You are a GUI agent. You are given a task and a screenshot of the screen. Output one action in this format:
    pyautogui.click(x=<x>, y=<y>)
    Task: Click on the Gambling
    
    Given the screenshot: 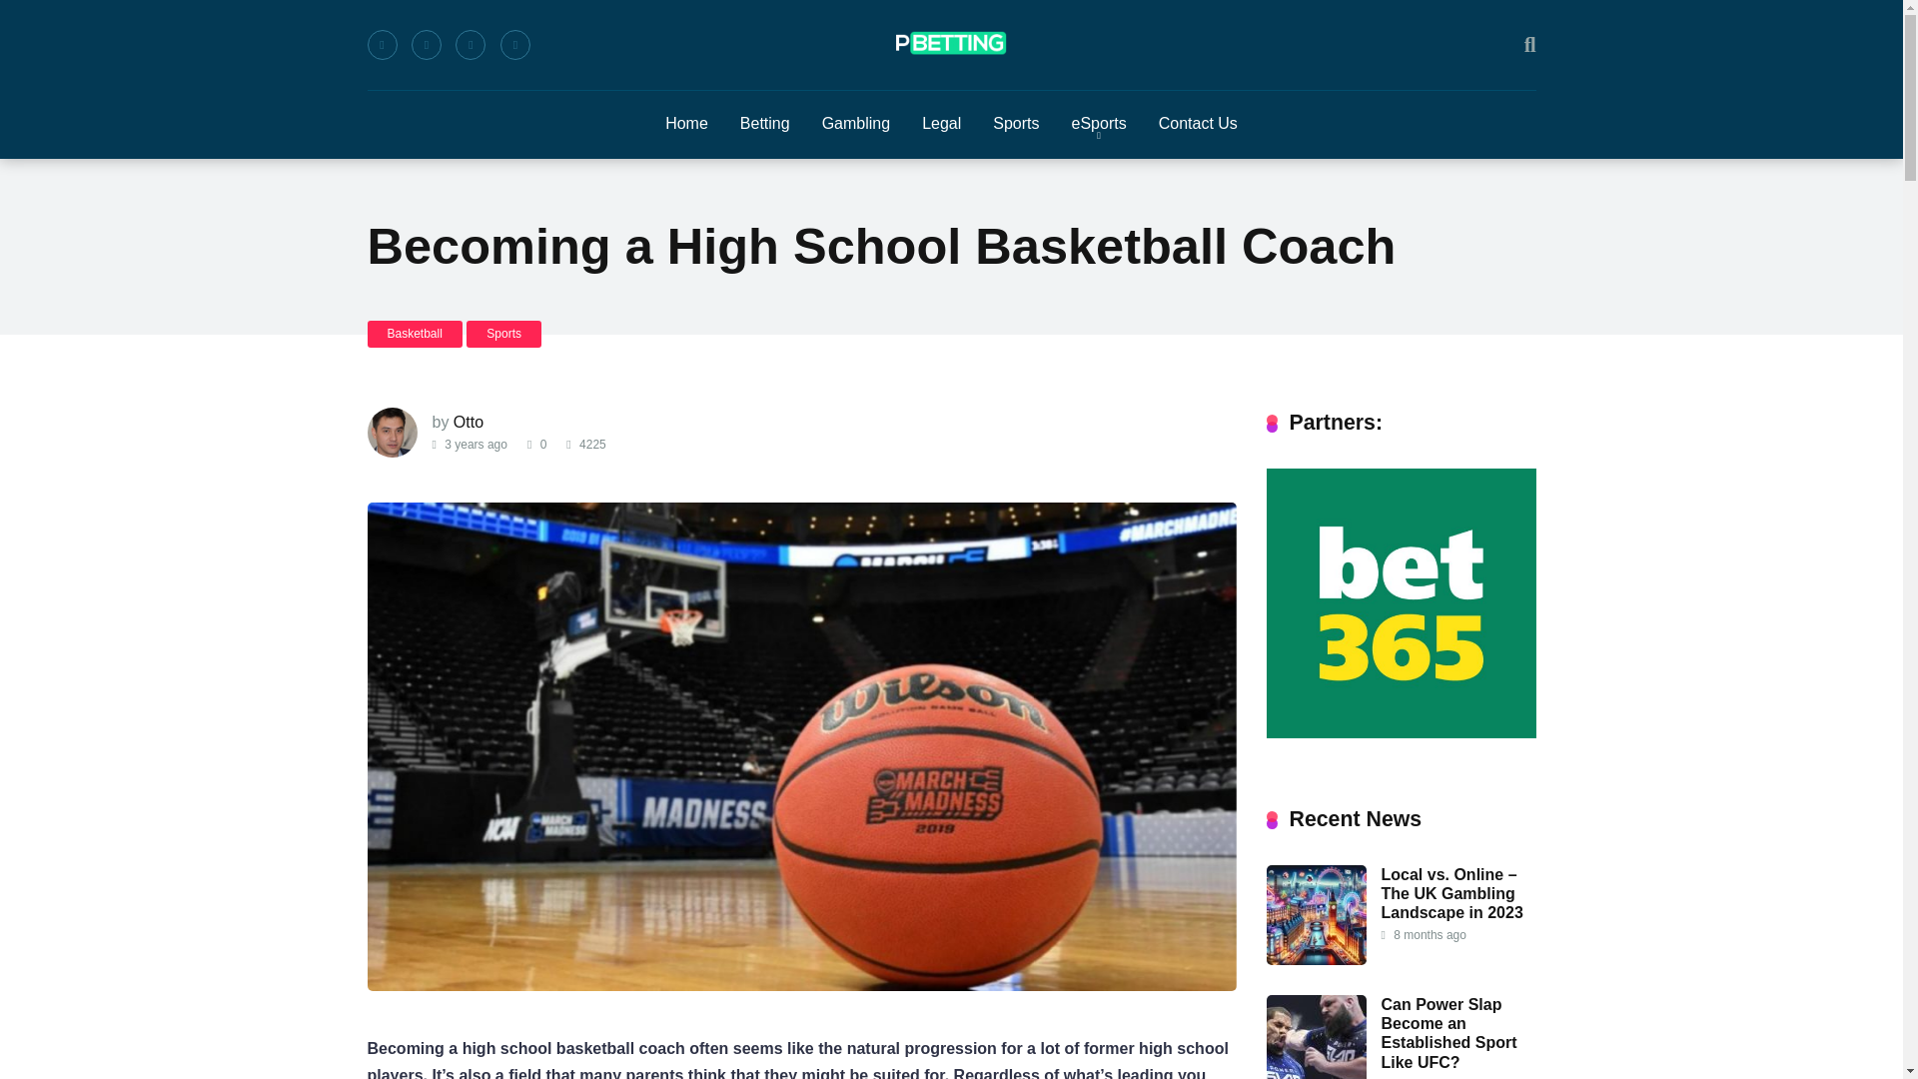 What is the action you would take?
    pyautogui.click(x=855, y=124)
    